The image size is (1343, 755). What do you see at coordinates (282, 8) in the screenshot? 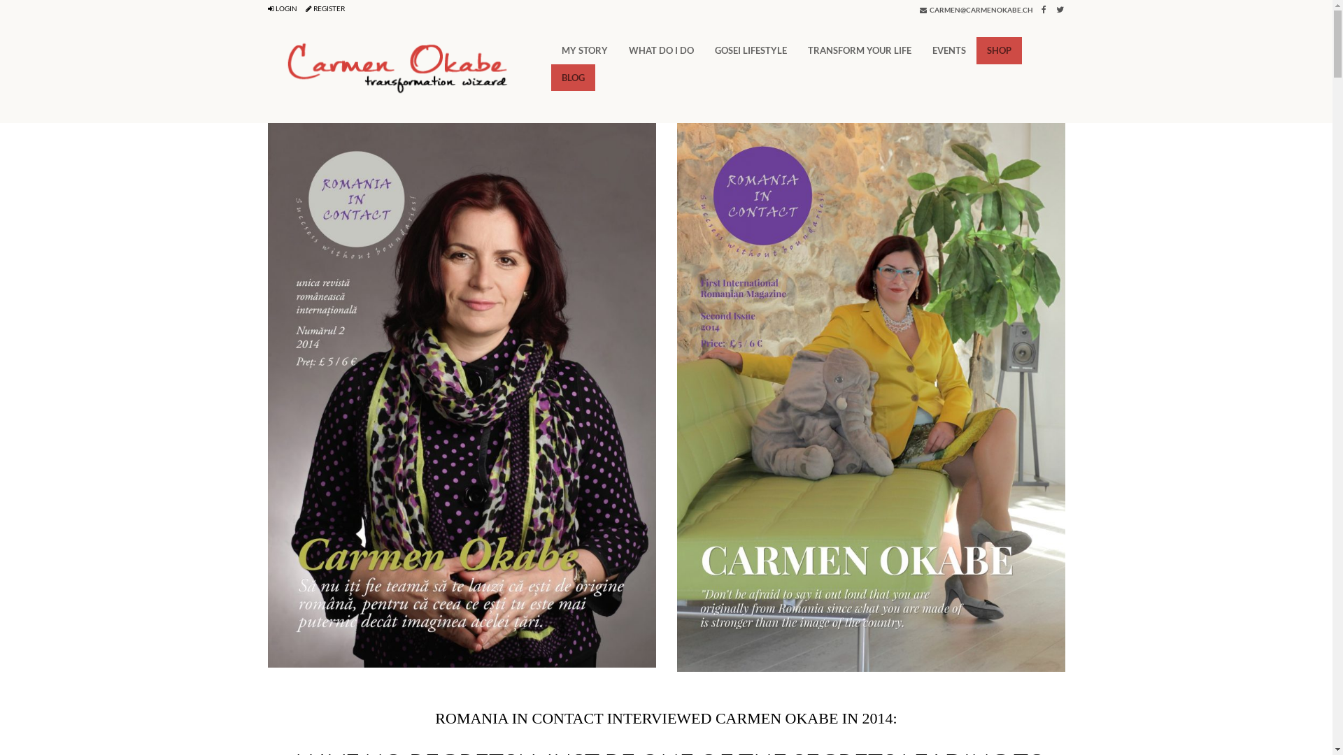
I see `LOGIN` at bounding box center [282, 8].